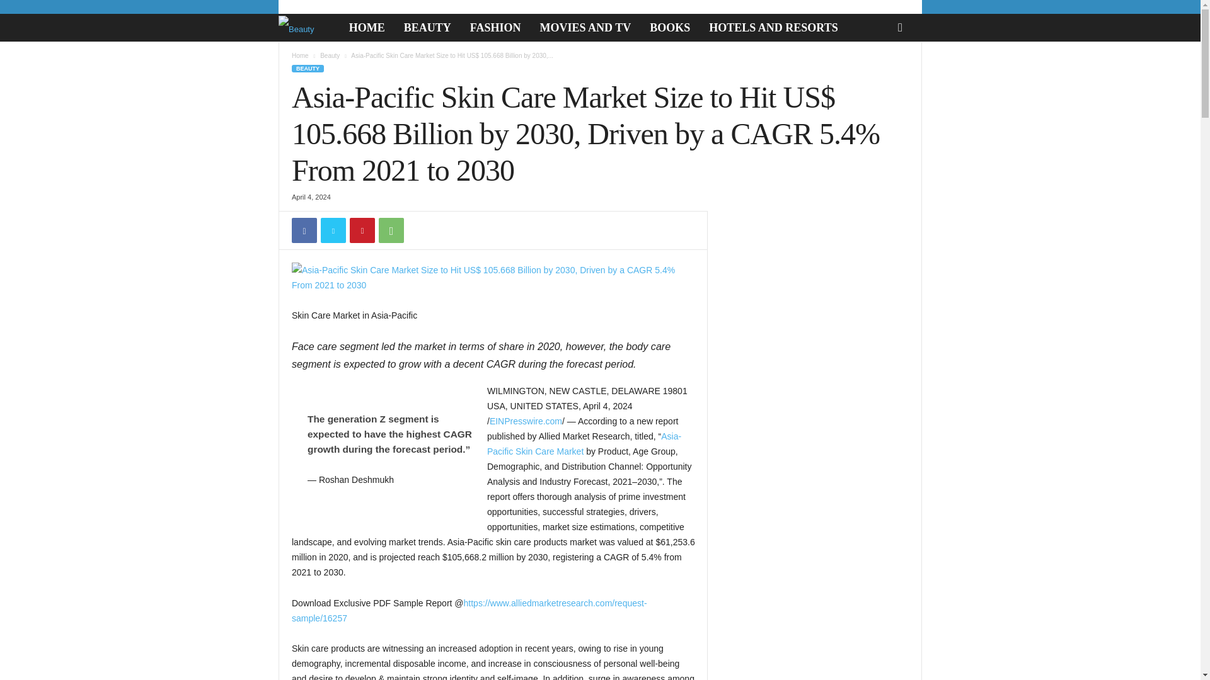 The width and height of the screenshot is (1210, 680). Describe the element at coordinates (391, 230) in the screenshot. I see `WhatsApp` at that location.